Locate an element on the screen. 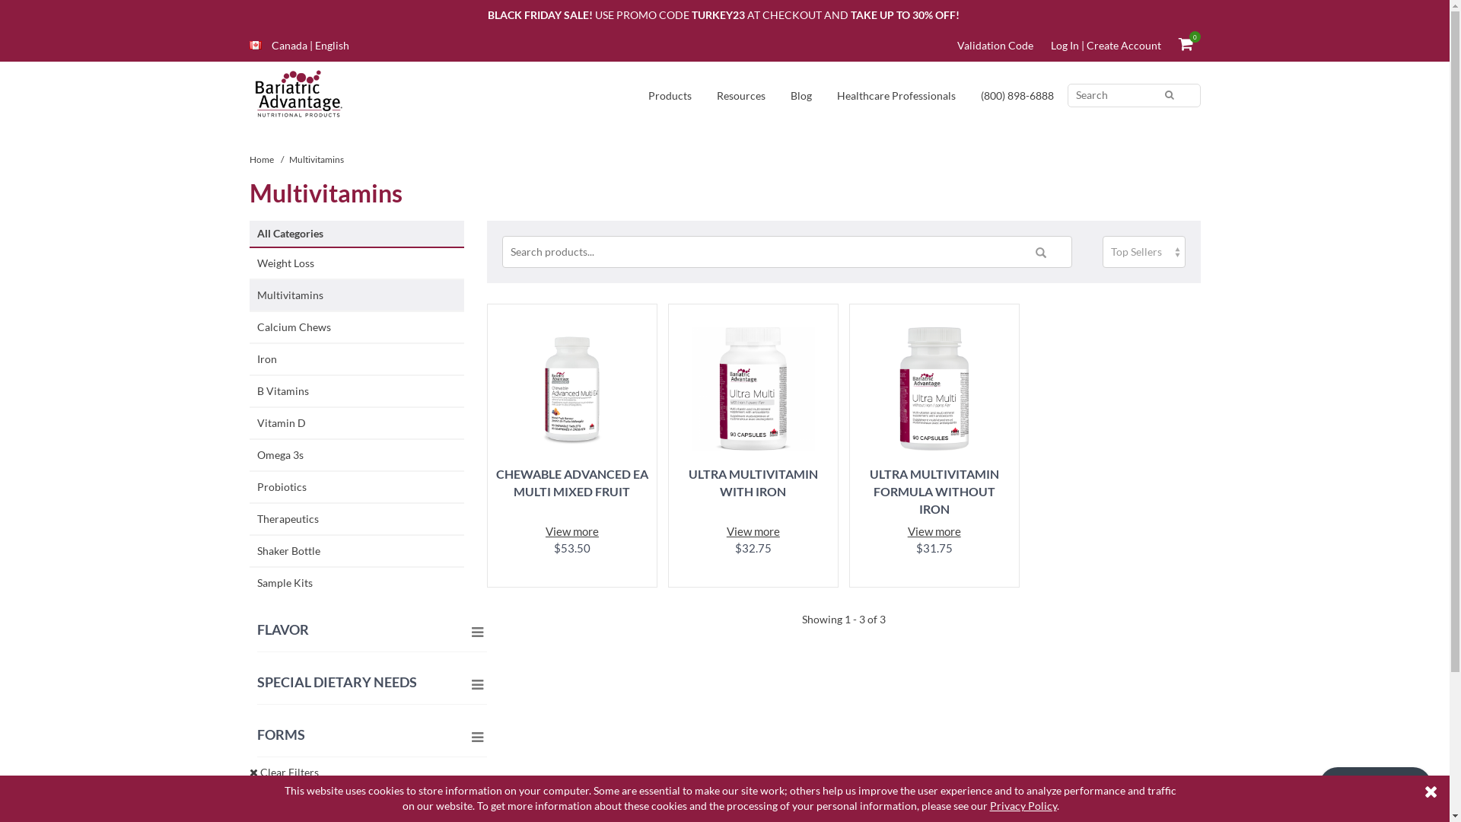 This screenshot has width=1461, height=822. Vitamin D is located at coordinates (358, 424).